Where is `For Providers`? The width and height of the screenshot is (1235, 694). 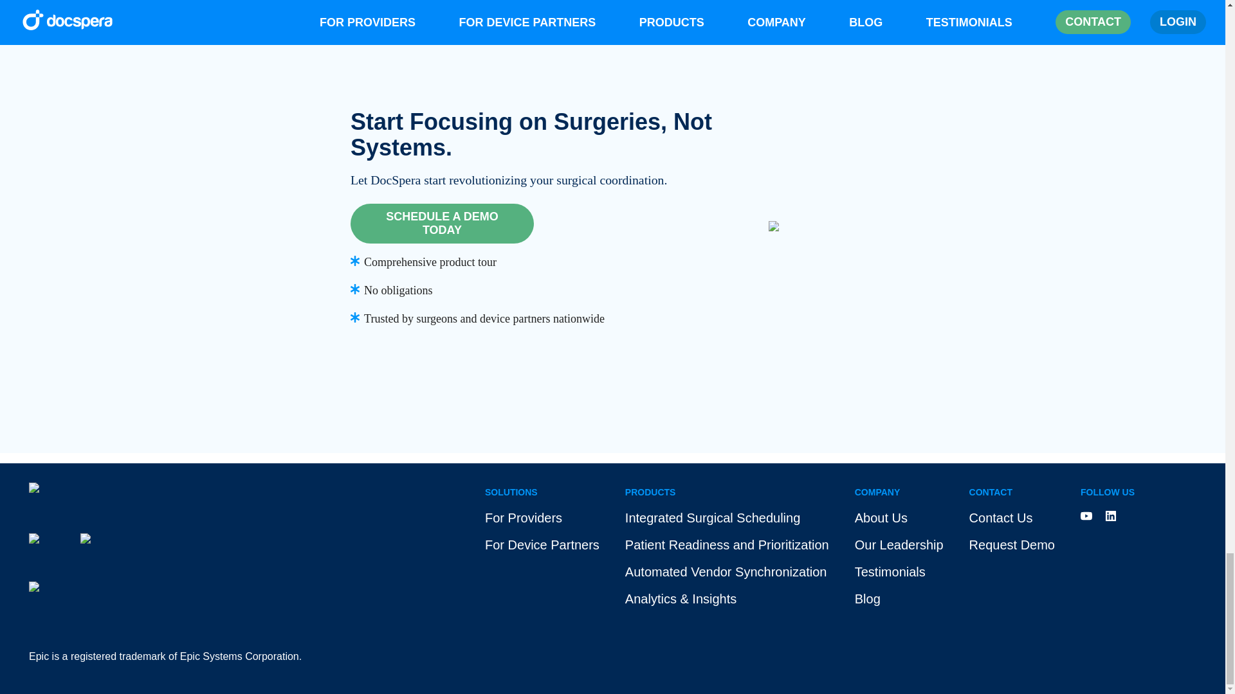
For Providers is located at coordinates (524, 517).